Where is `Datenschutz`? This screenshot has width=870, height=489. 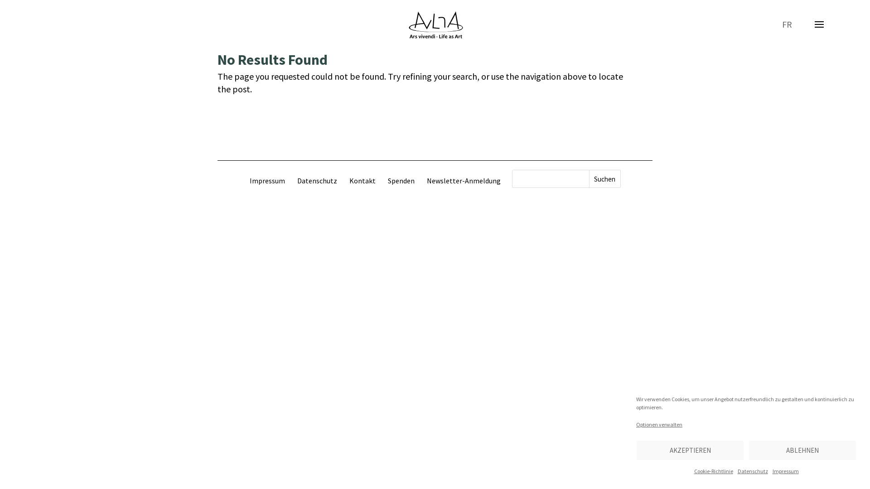
Datenschutz is located at coordinates (753, 471).